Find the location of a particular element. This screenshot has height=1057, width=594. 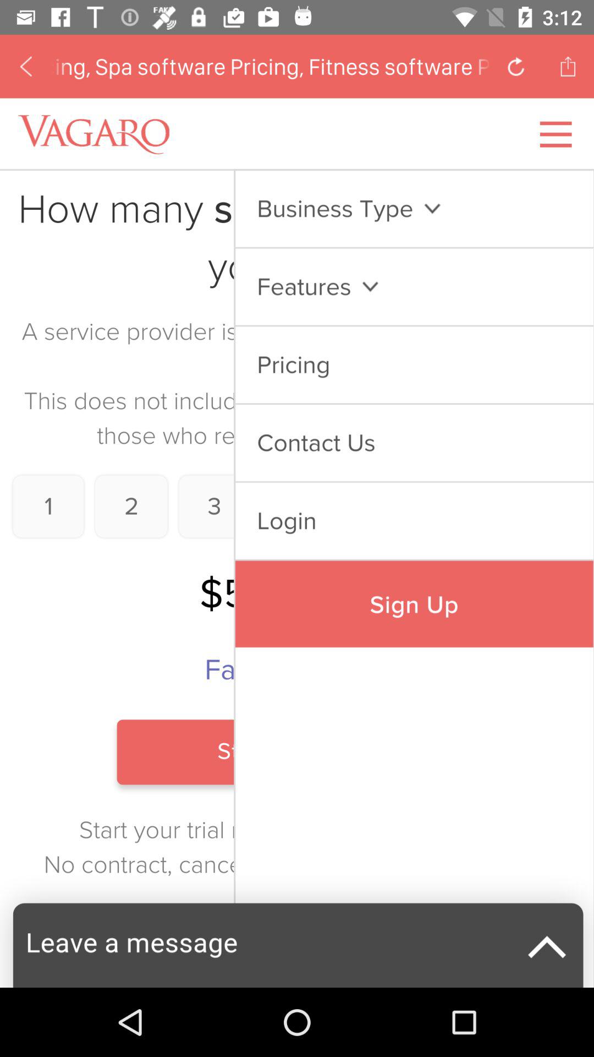

share page is located at coordinates (568, 66).